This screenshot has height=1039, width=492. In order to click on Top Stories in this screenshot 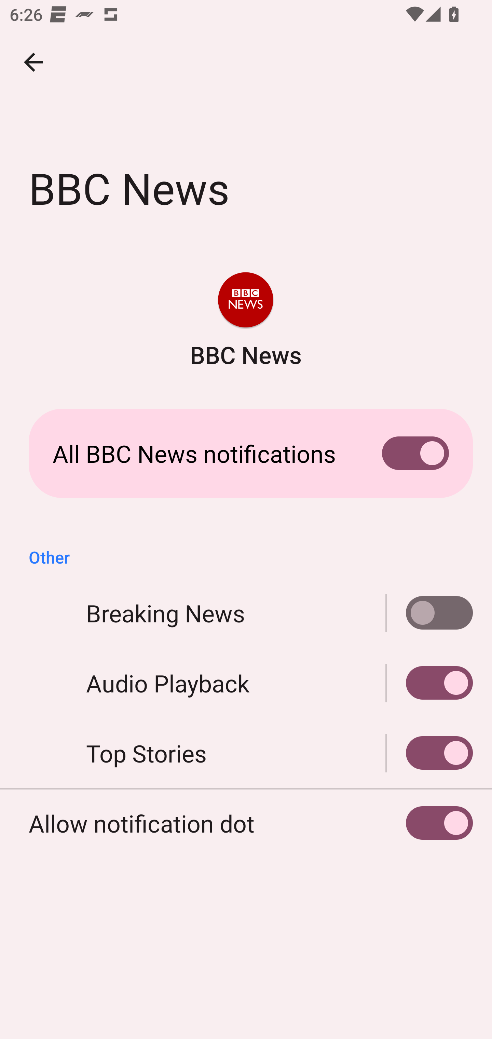, I will do `click(246, 753)`.